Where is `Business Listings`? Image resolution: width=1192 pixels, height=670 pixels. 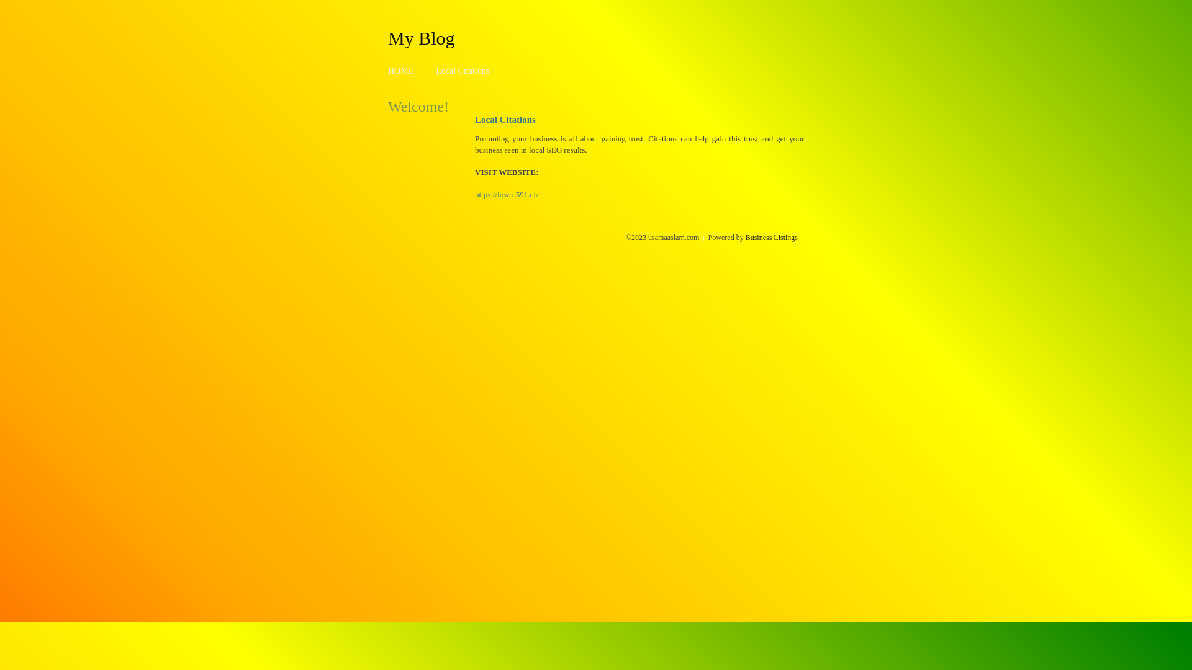
Business Listings is located at coordinates (772, 238).